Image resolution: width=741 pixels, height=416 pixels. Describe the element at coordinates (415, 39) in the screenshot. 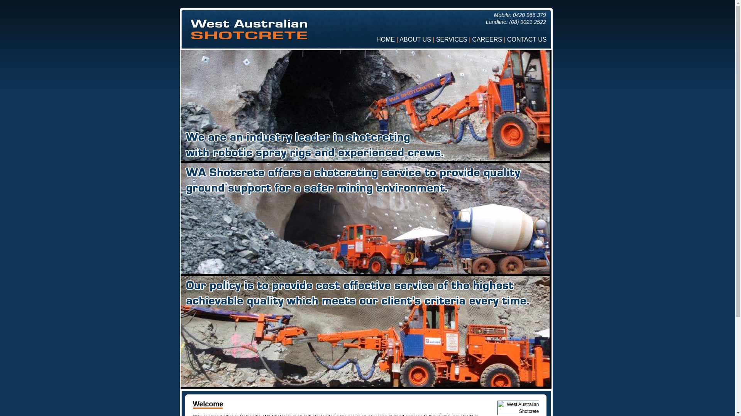

I see `ABOUT US` at that location.